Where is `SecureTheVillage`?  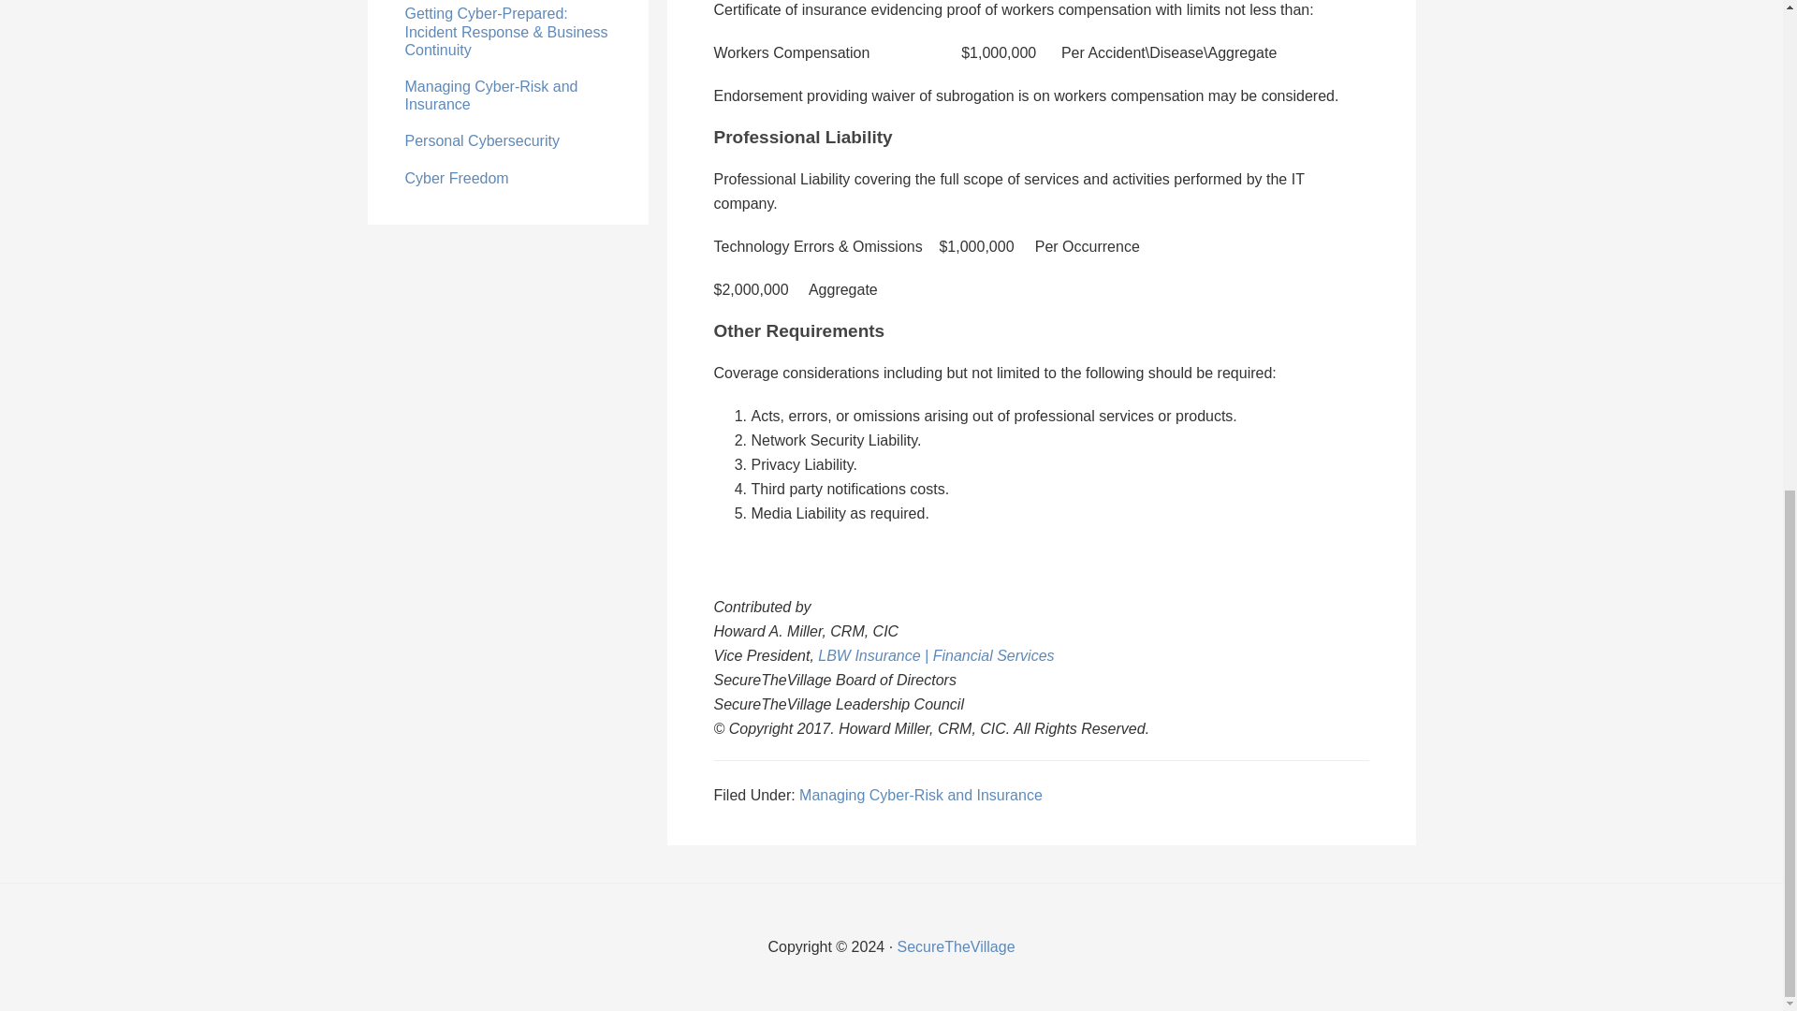 SecureTheVillage is located at coordinates (956, 946).